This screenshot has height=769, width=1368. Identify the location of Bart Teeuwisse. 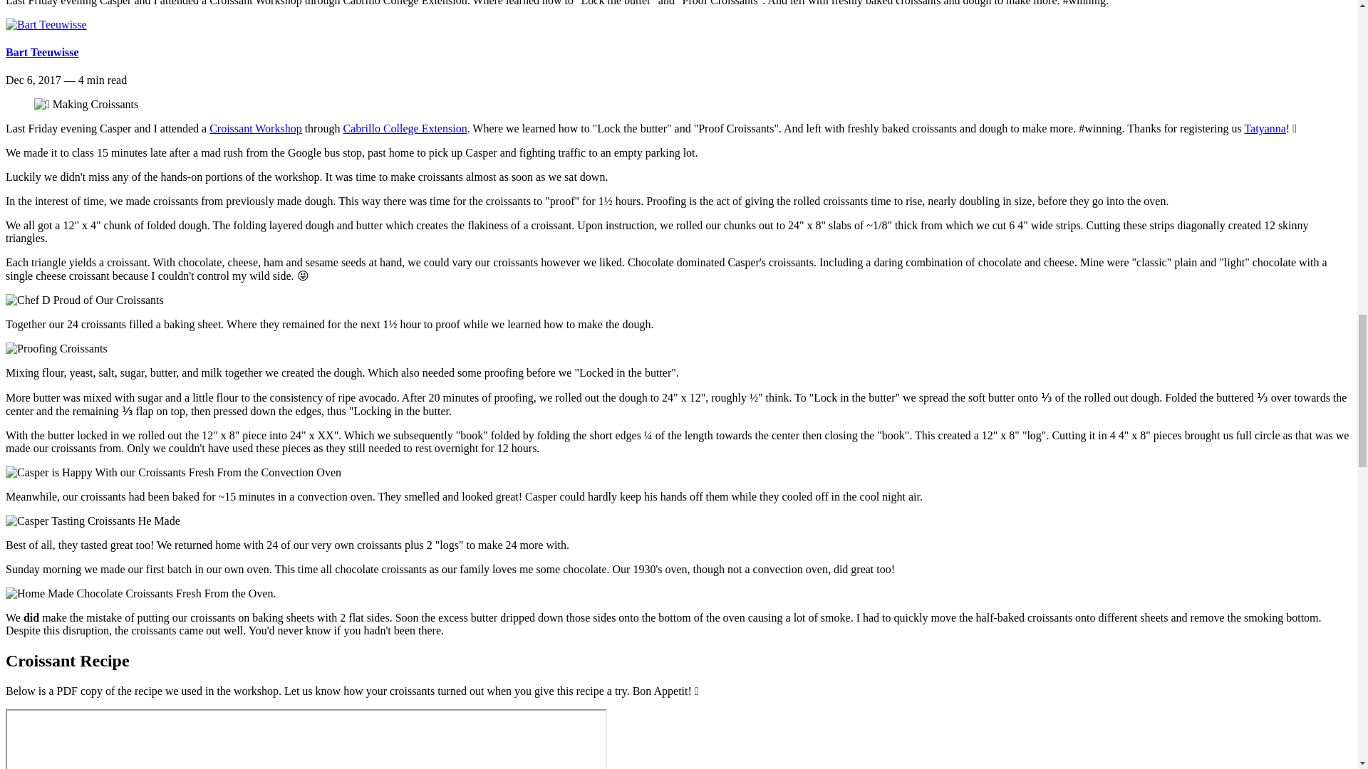
(42, 52).